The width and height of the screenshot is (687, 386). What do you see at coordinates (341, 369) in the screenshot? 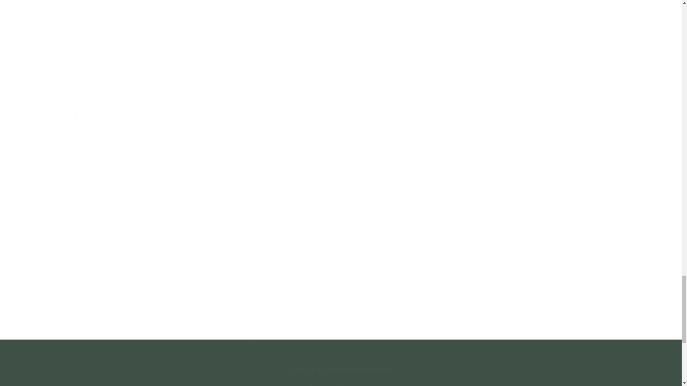
I see `Subscribe to our Newsletter` at bounding box center [341, 369].